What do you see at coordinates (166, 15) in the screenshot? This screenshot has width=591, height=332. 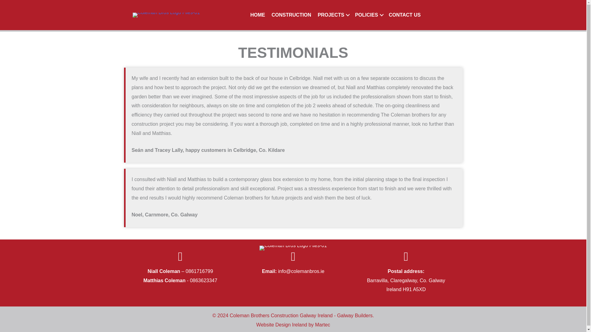 I see `Coleman Bros Logo Files-01` at bounding box center [166, 15].